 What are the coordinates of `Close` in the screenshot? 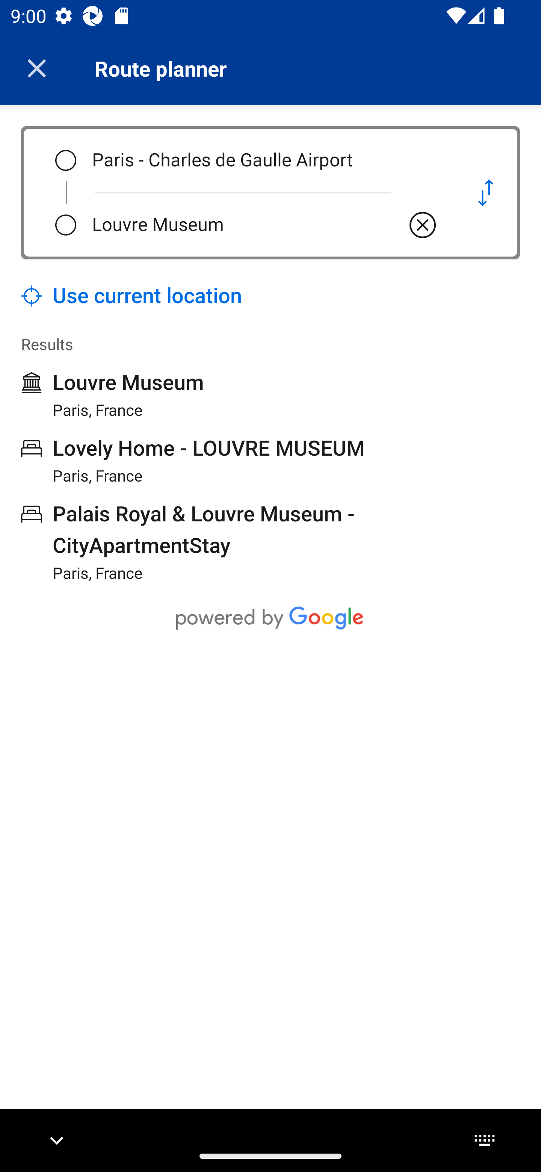 It's located at (37, 68).